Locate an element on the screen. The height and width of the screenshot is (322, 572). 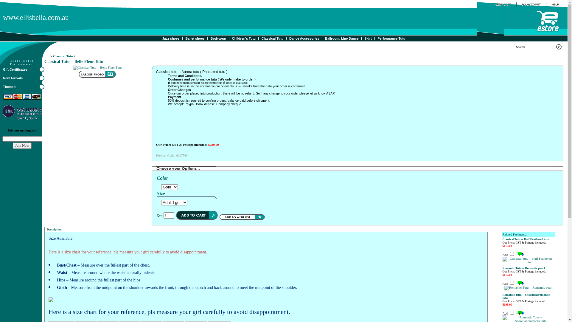
| is located at coordinates (207, 38).